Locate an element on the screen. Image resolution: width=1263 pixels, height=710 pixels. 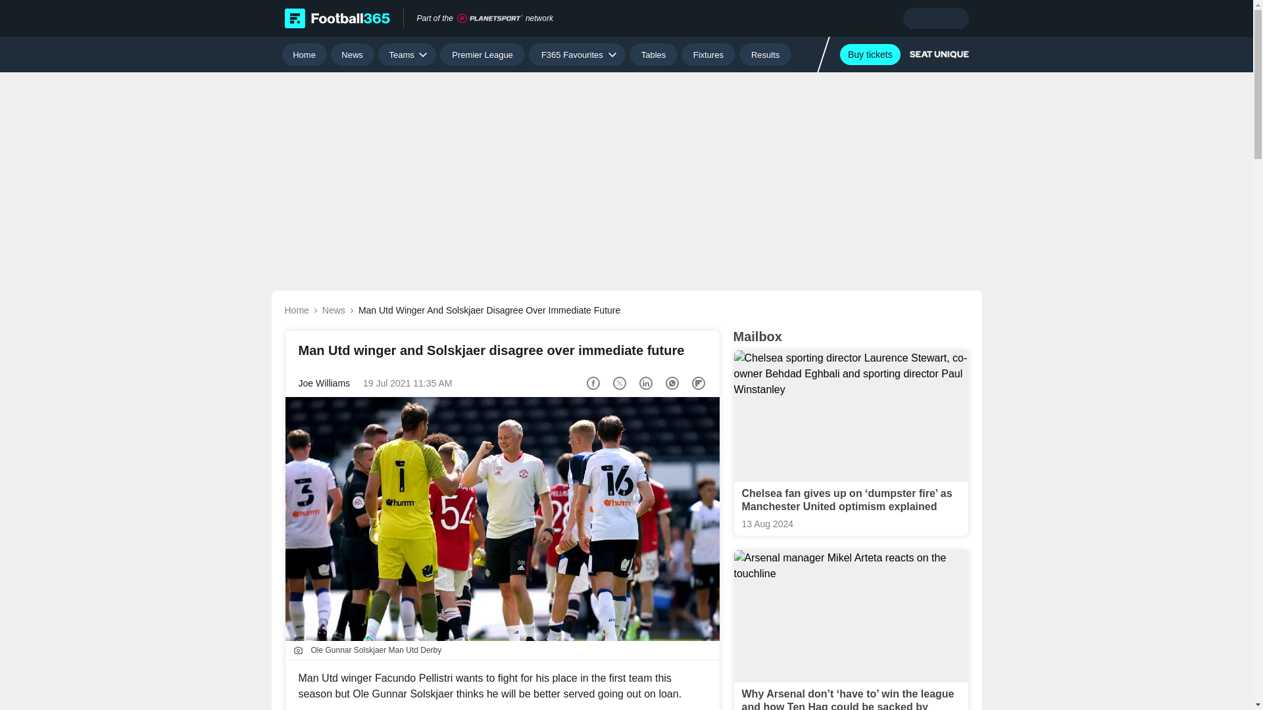
Teams is located at coordinates (407, 54).